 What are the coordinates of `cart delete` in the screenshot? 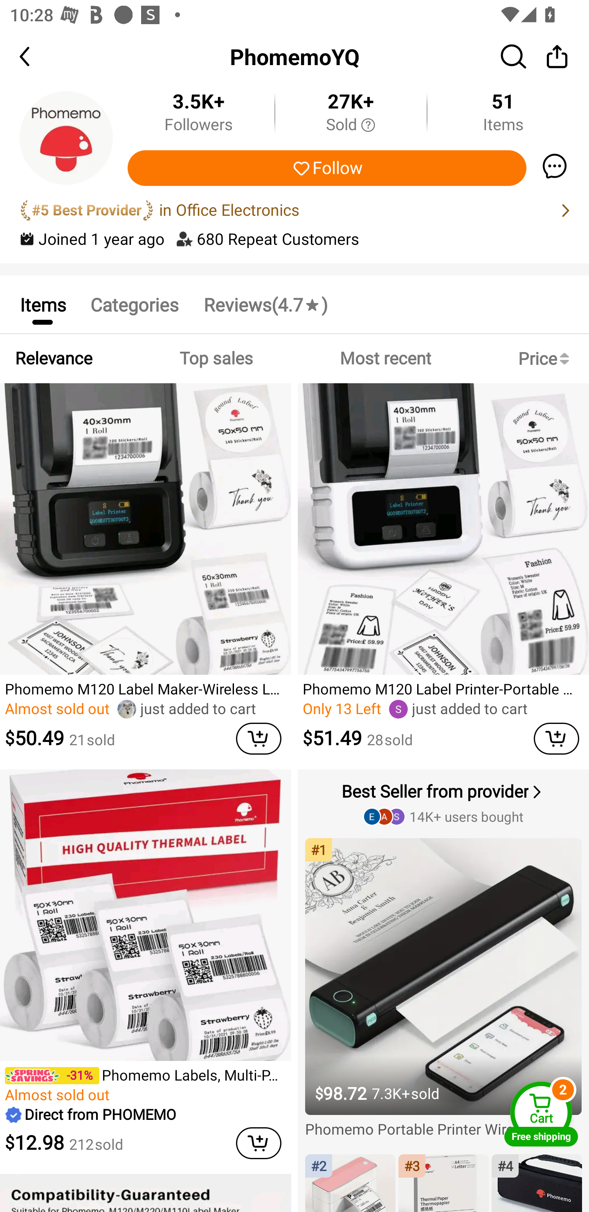 It's located at (259, 1142).